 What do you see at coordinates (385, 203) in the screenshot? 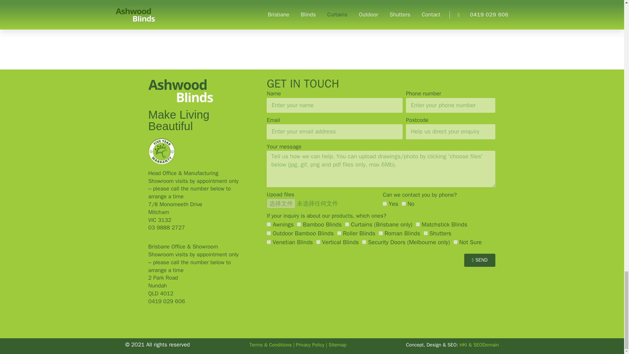
I see `Yes` at bounding box center [385, 203].